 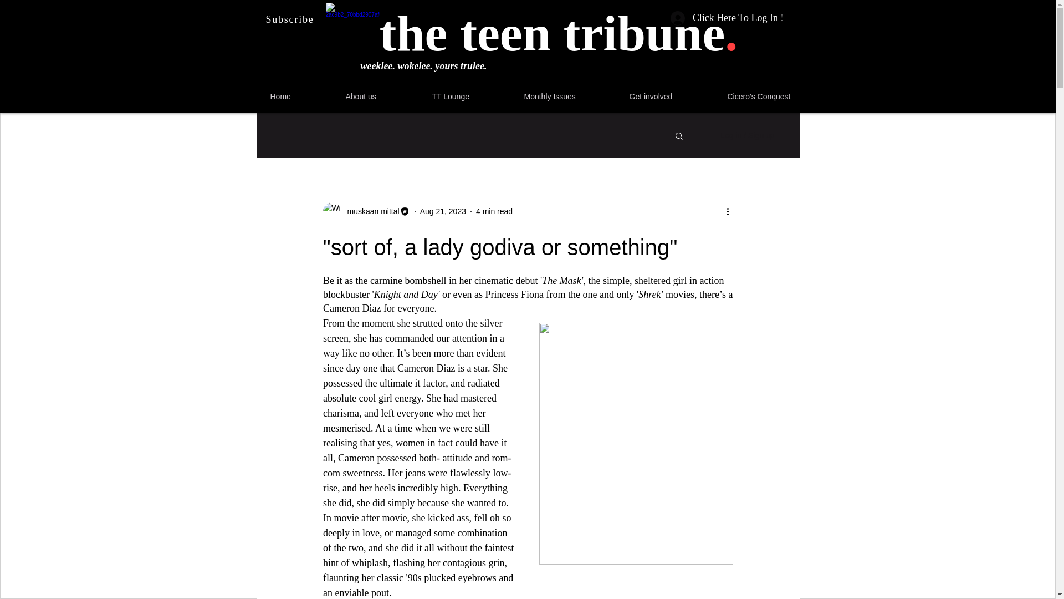 I want to click on muskaan mittal, so click(x=370, y=211).